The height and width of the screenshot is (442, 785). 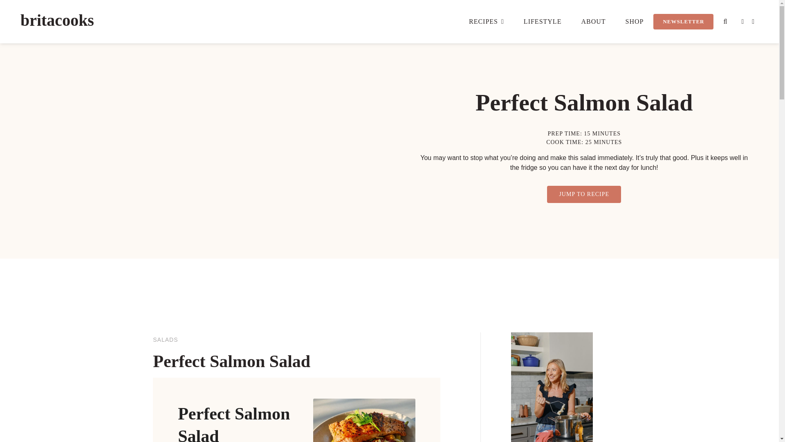 What do you see at coordinates (487, 21) in the screenshot?
I see `RECIPES` at bounding box center [487, 21].